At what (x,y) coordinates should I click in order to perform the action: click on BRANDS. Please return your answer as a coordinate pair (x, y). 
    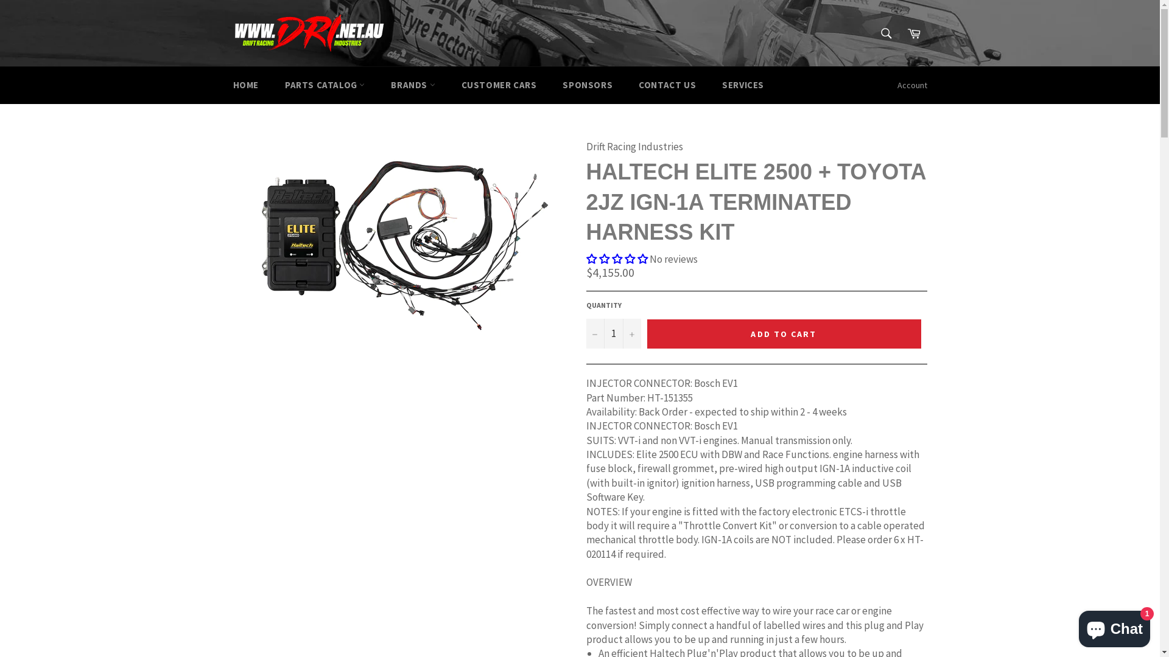
    Looking at the image, I should click on (413, 85).